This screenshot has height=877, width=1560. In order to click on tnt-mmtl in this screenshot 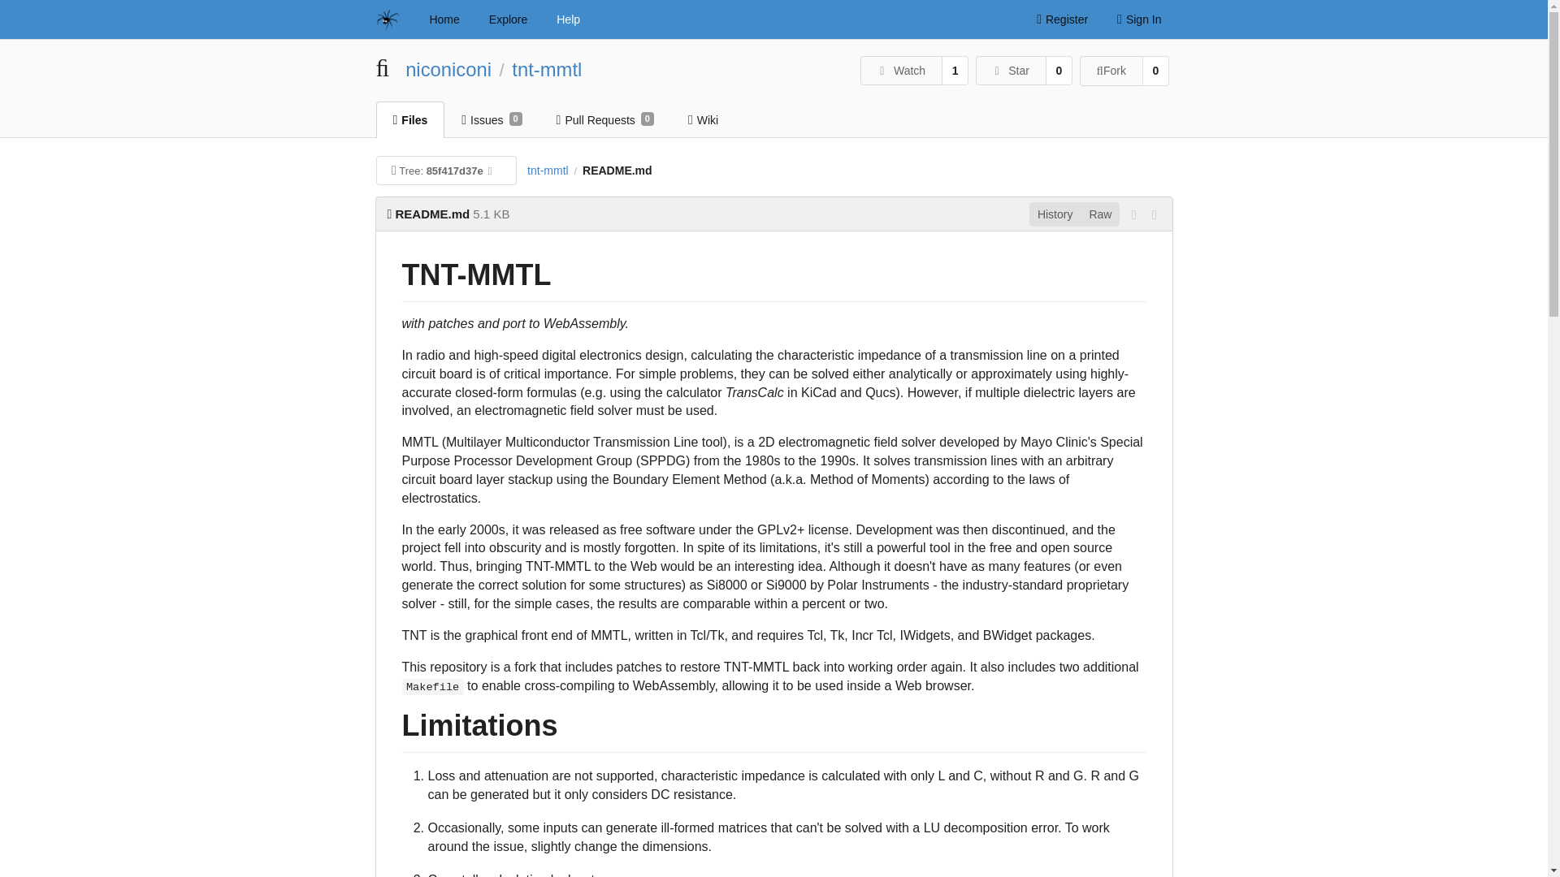, I will do `click(1100, 214)`.